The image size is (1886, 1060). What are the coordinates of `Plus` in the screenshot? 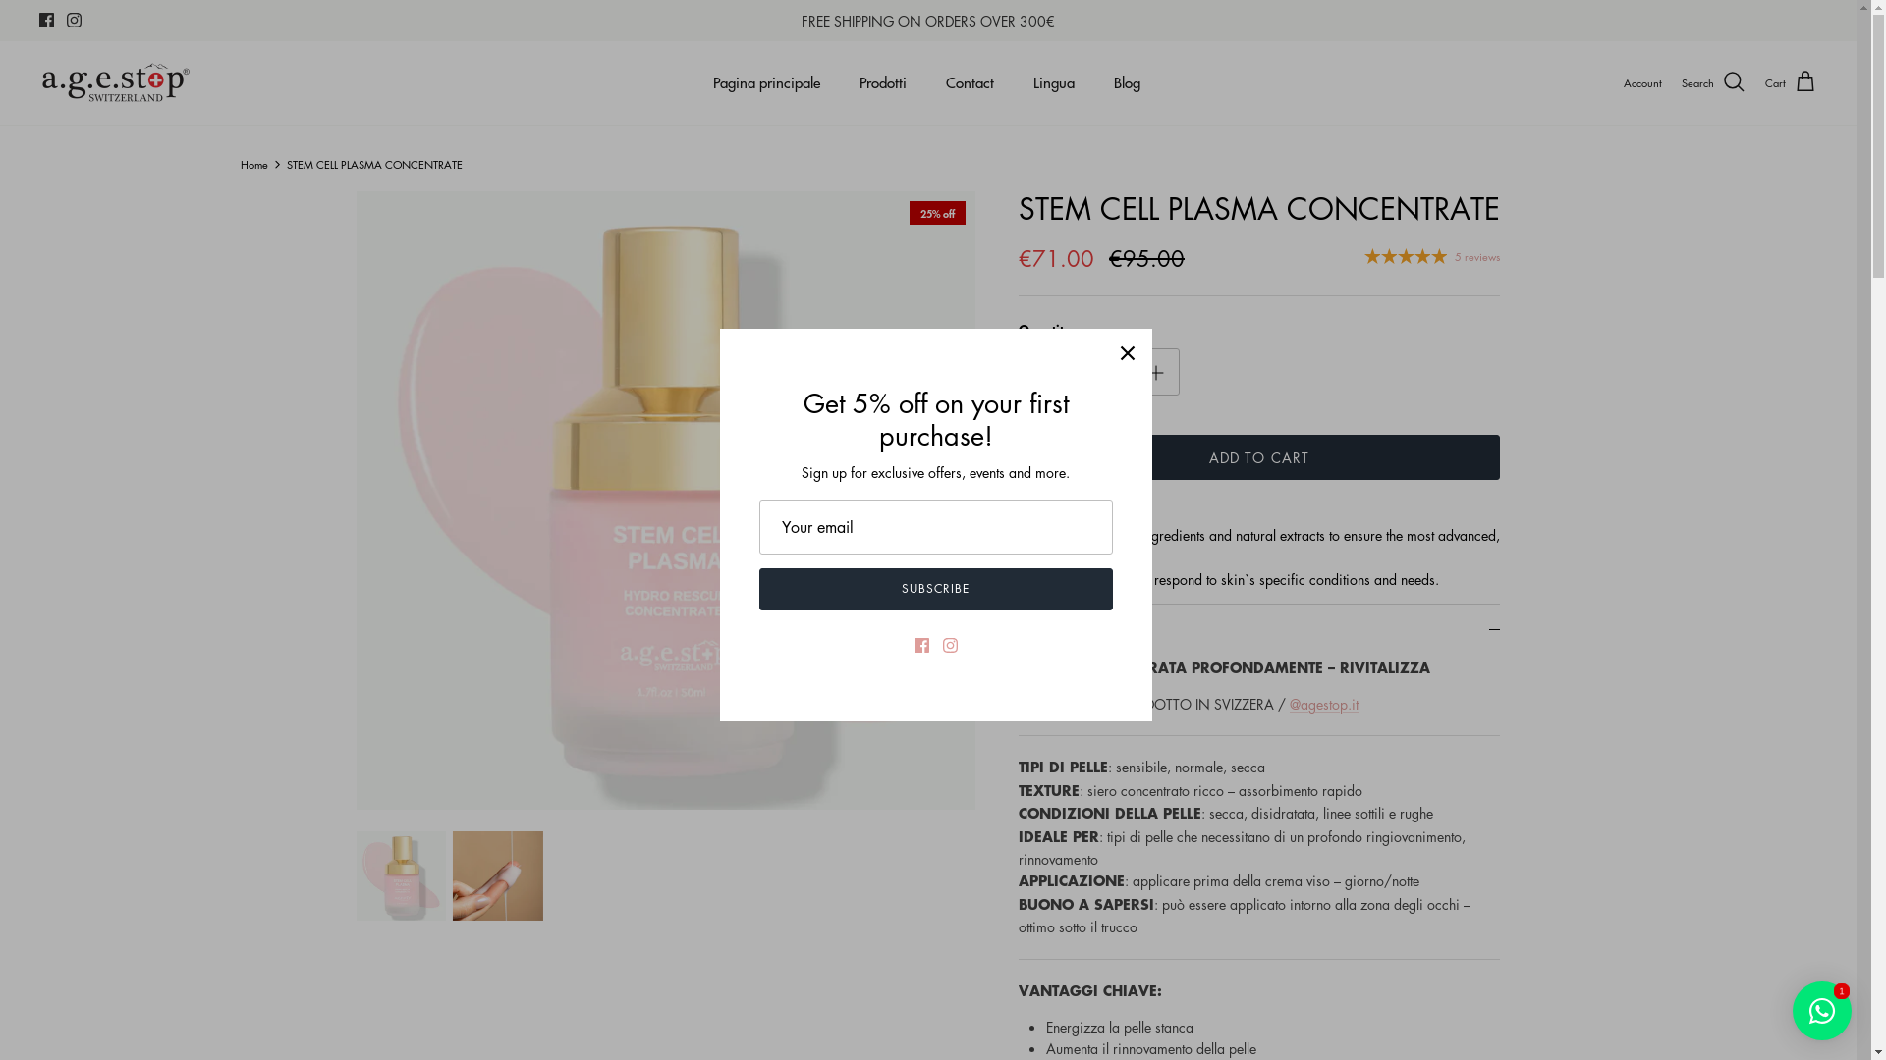 It's located at (1156, 372).